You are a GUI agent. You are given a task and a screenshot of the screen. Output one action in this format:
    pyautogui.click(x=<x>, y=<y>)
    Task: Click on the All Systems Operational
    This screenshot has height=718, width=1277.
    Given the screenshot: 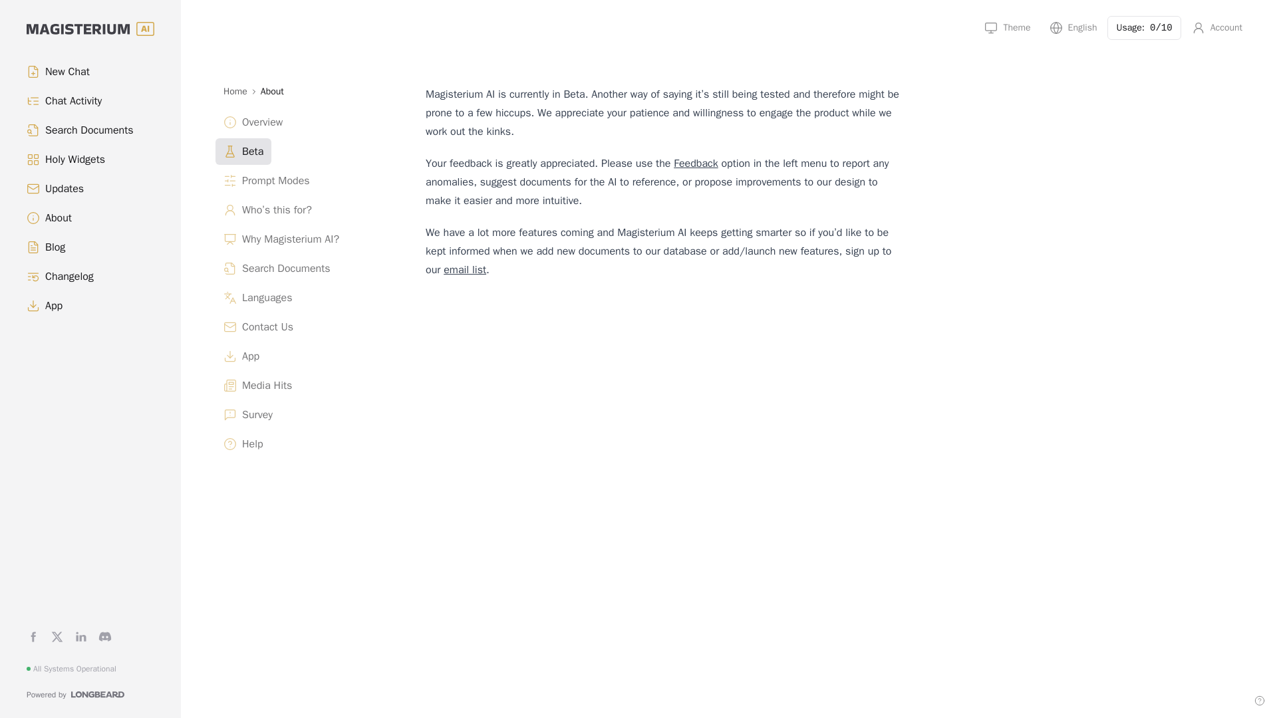 What is the action you would take?
    pyautogui.click(x=71, y=669)
    